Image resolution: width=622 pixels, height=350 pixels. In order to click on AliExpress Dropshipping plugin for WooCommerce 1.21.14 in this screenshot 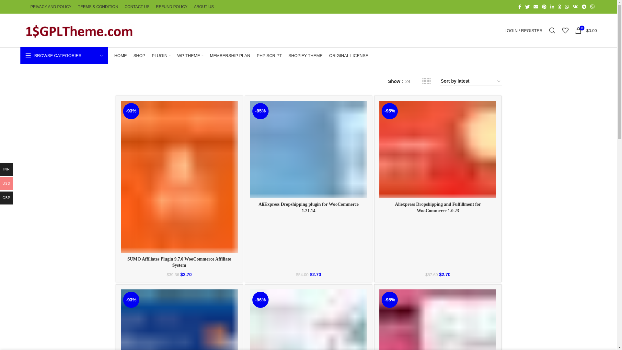, I will do `click(308, 207)`.